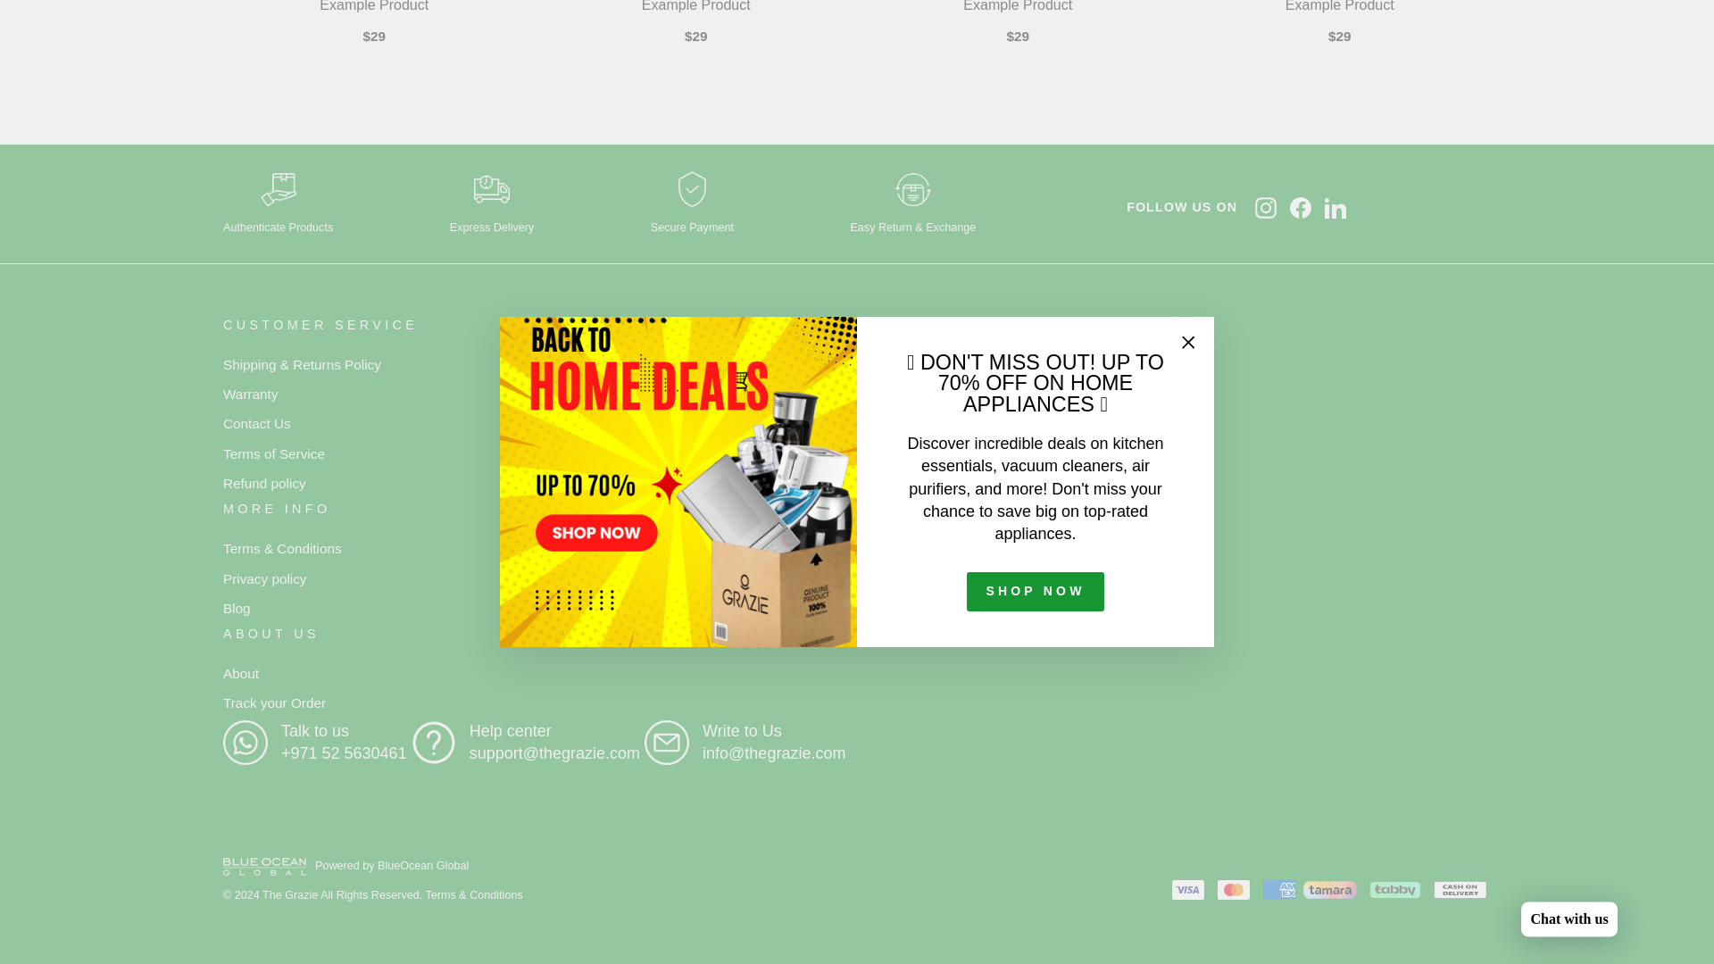  Describe the element at coordinates (1187, 889) in the screenshot. I see `Visa` at that location.